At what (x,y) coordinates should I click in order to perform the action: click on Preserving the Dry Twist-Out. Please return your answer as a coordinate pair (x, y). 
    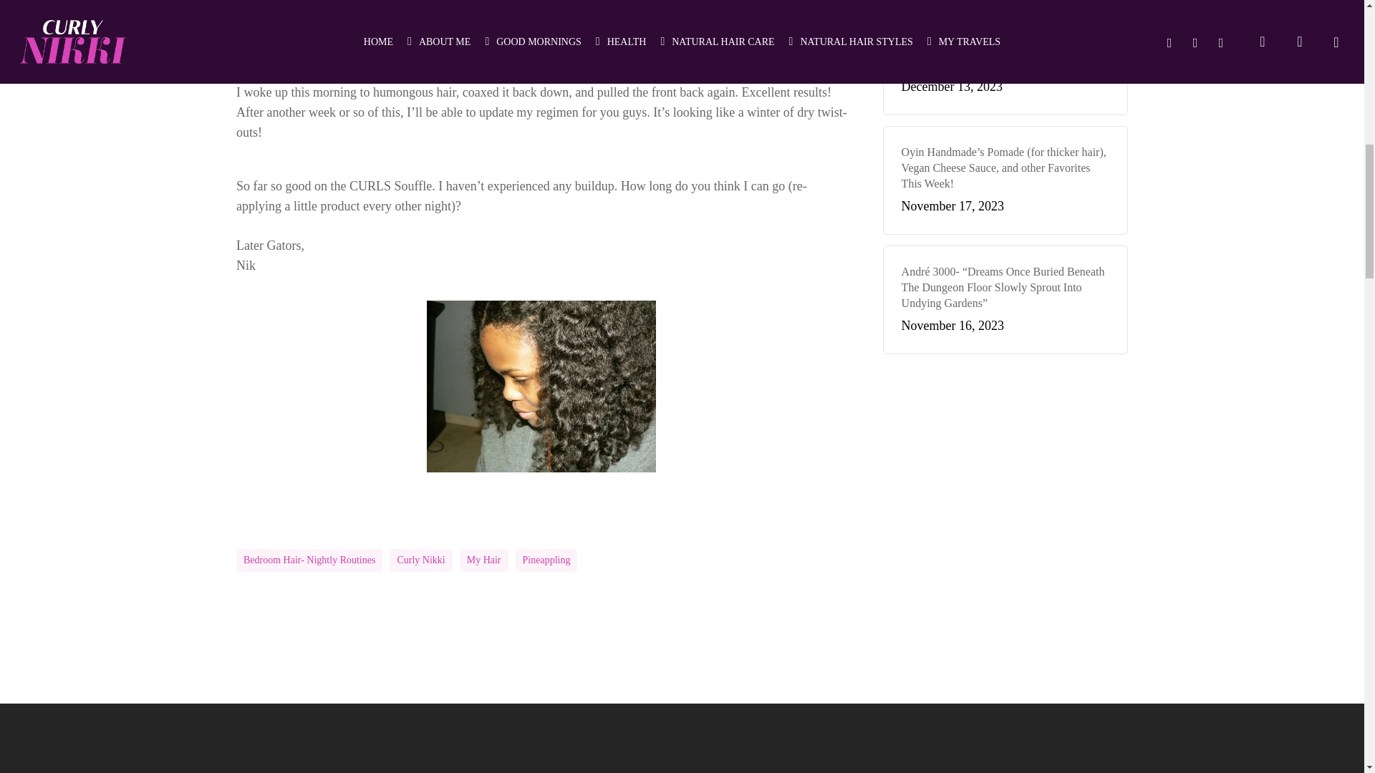
    Looking at the image, I should click on (541, 386).